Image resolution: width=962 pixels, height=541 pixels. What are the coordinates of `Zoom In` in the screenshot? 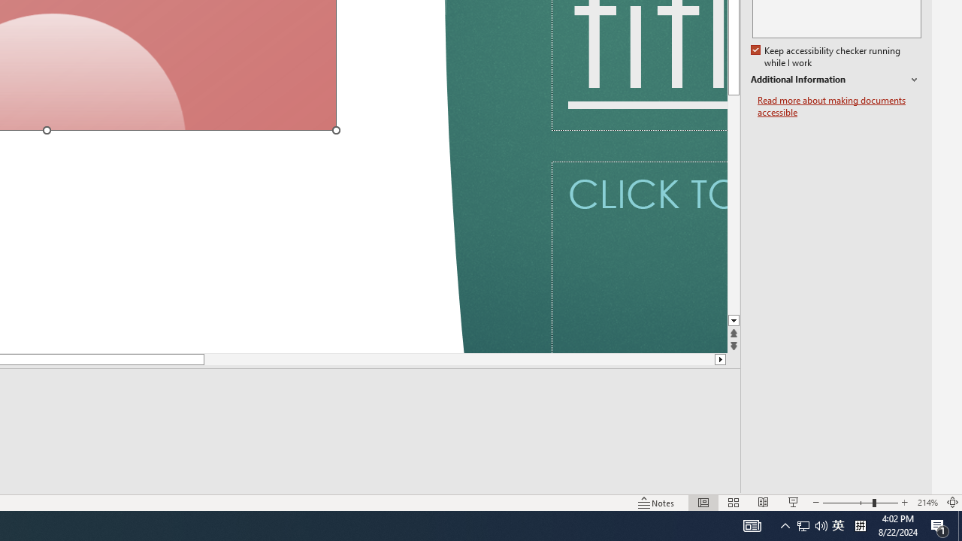 It's located at (905, 502).